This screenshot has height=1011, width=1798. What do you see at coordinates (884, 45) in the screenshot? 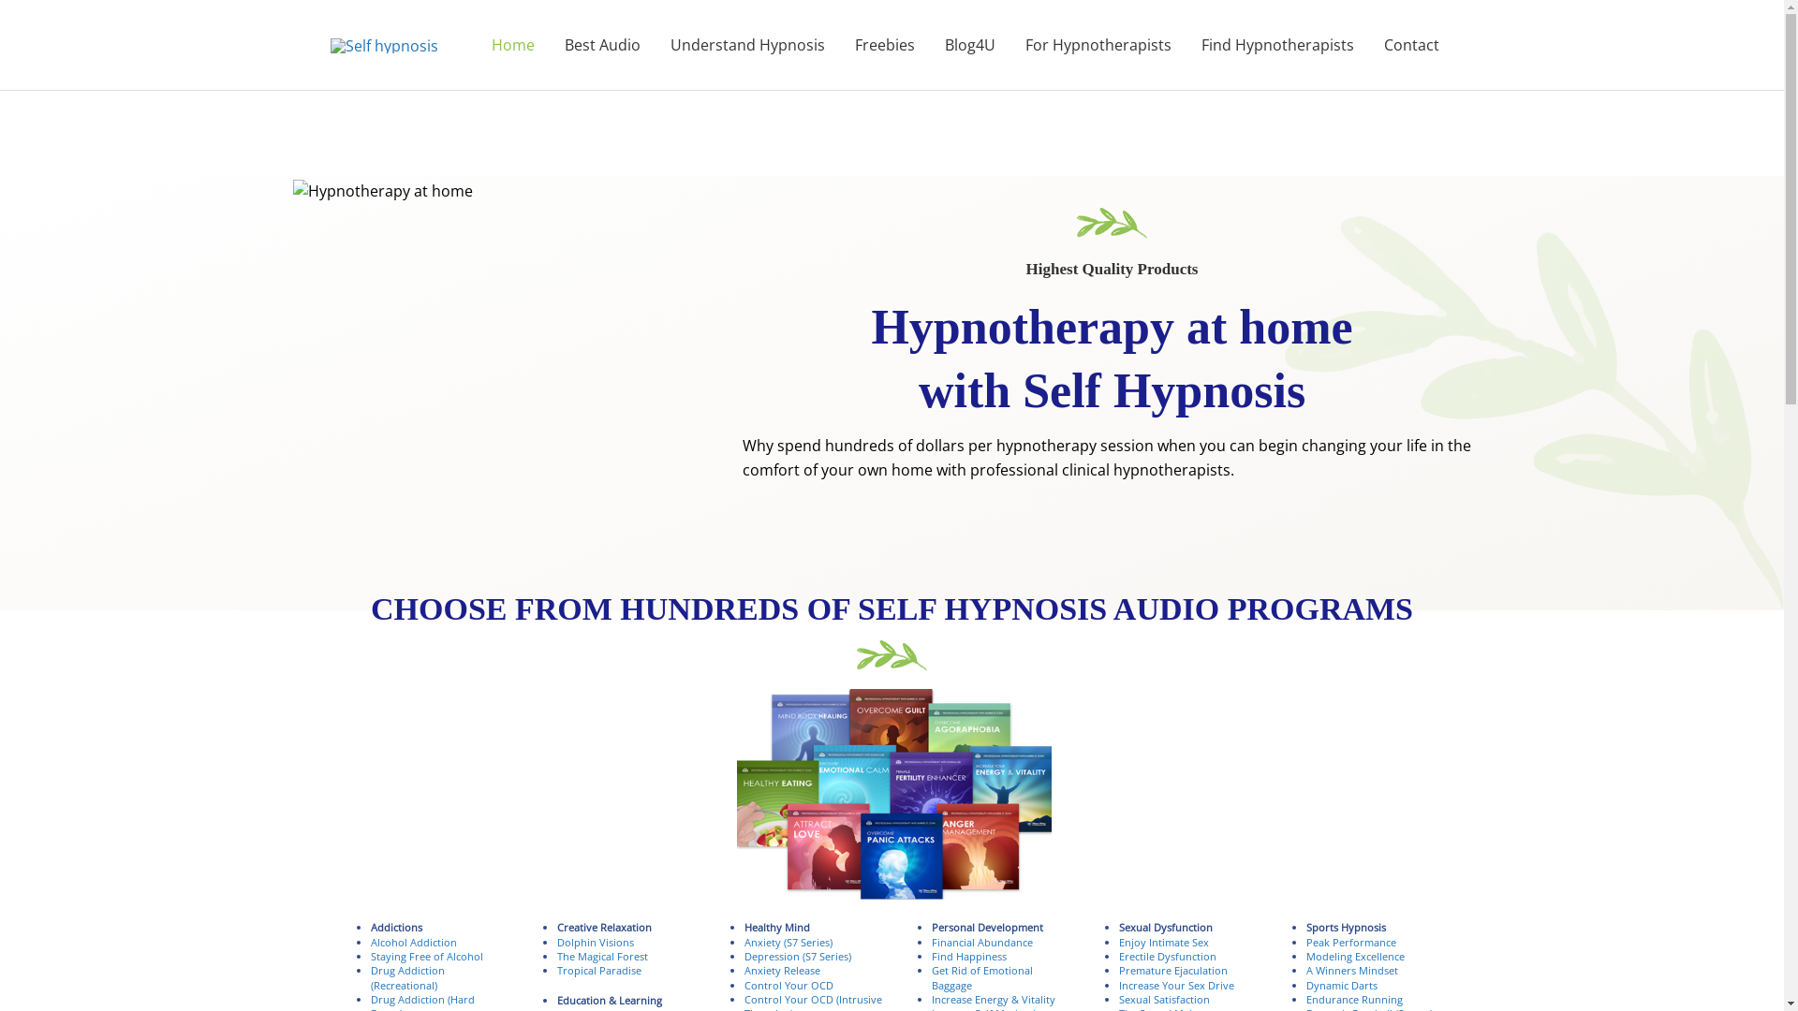
I see `Freebies` at bounding box center [884, 45].